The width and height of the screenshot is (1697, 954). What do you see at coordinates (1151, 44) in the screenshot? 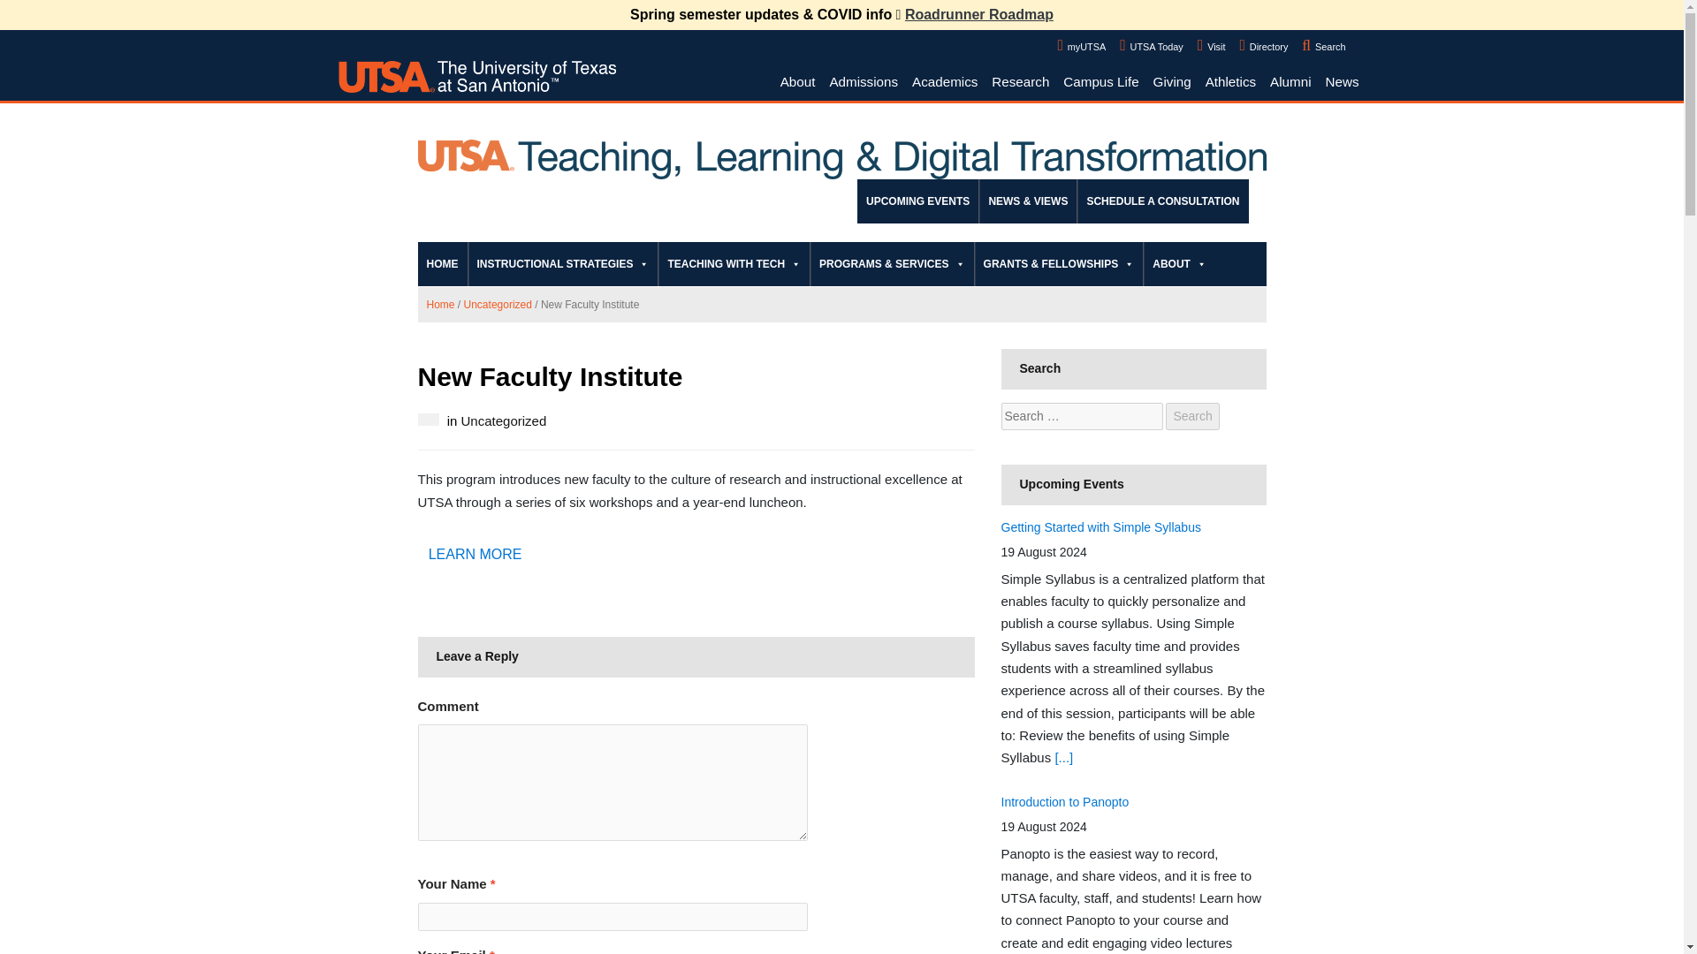
I see `UTSA Today` at bounding box center [1151, 44].